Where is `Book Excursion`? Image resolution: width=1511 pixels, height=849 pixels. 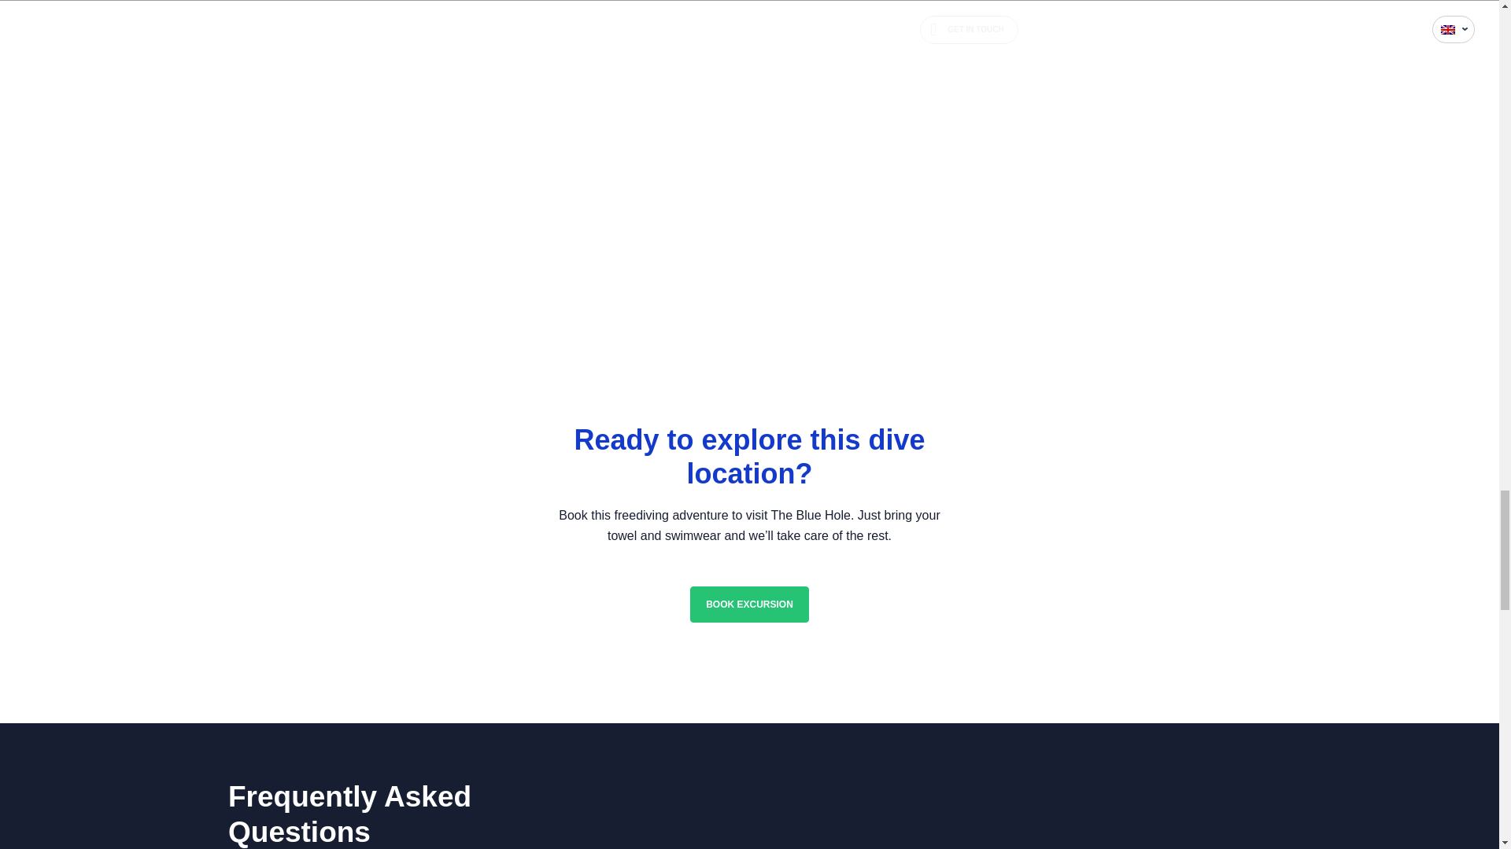
Book Excursion is located at coordinates (749, 604).